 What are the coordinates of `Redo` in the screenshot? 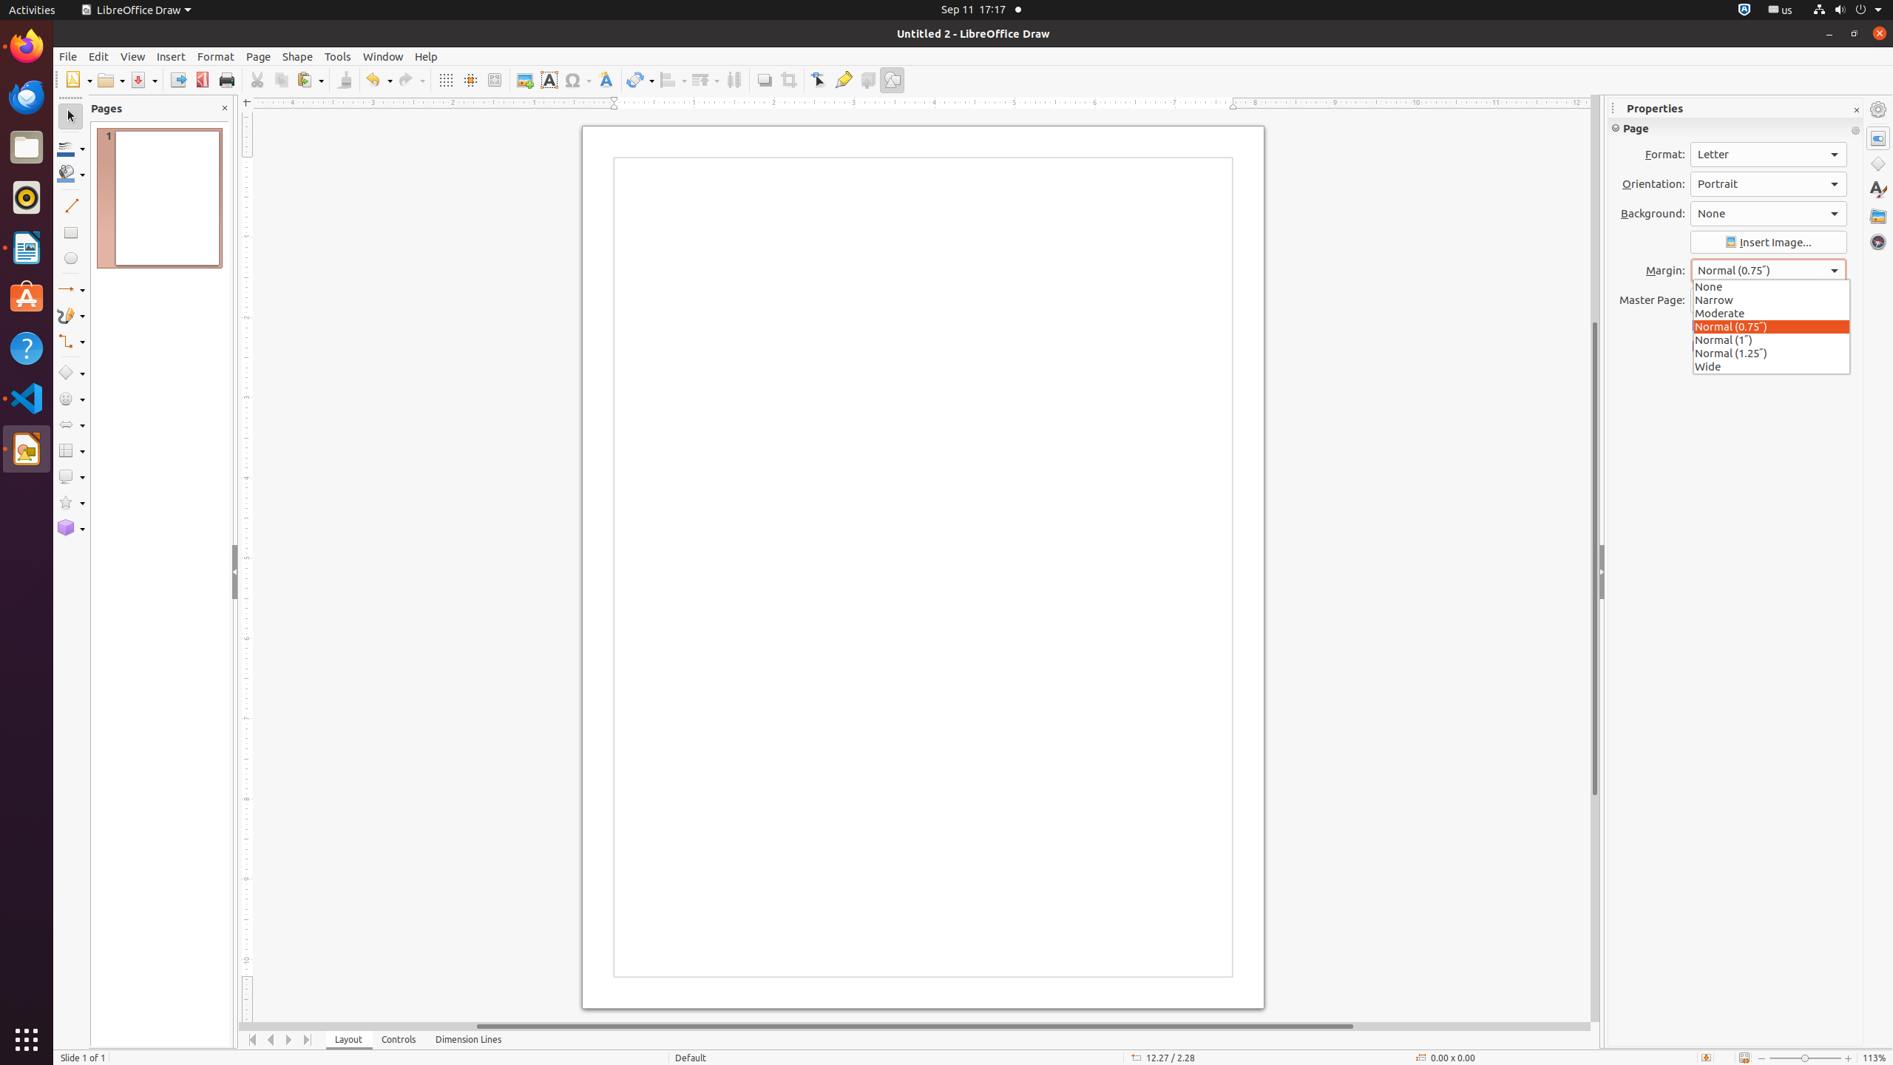 It's located at (411, 80).